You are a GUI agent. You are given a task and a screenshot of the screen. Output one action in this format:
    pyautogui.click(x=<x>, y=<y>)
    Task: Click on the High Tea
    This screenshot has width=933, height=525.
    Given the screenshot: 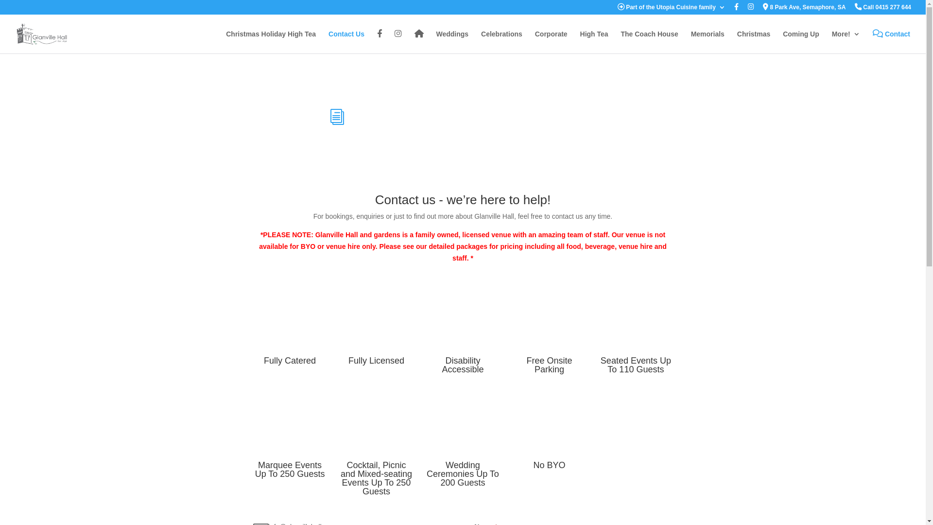 What is the action you would take?
    pyautogui.click(x=594, y=42)
    